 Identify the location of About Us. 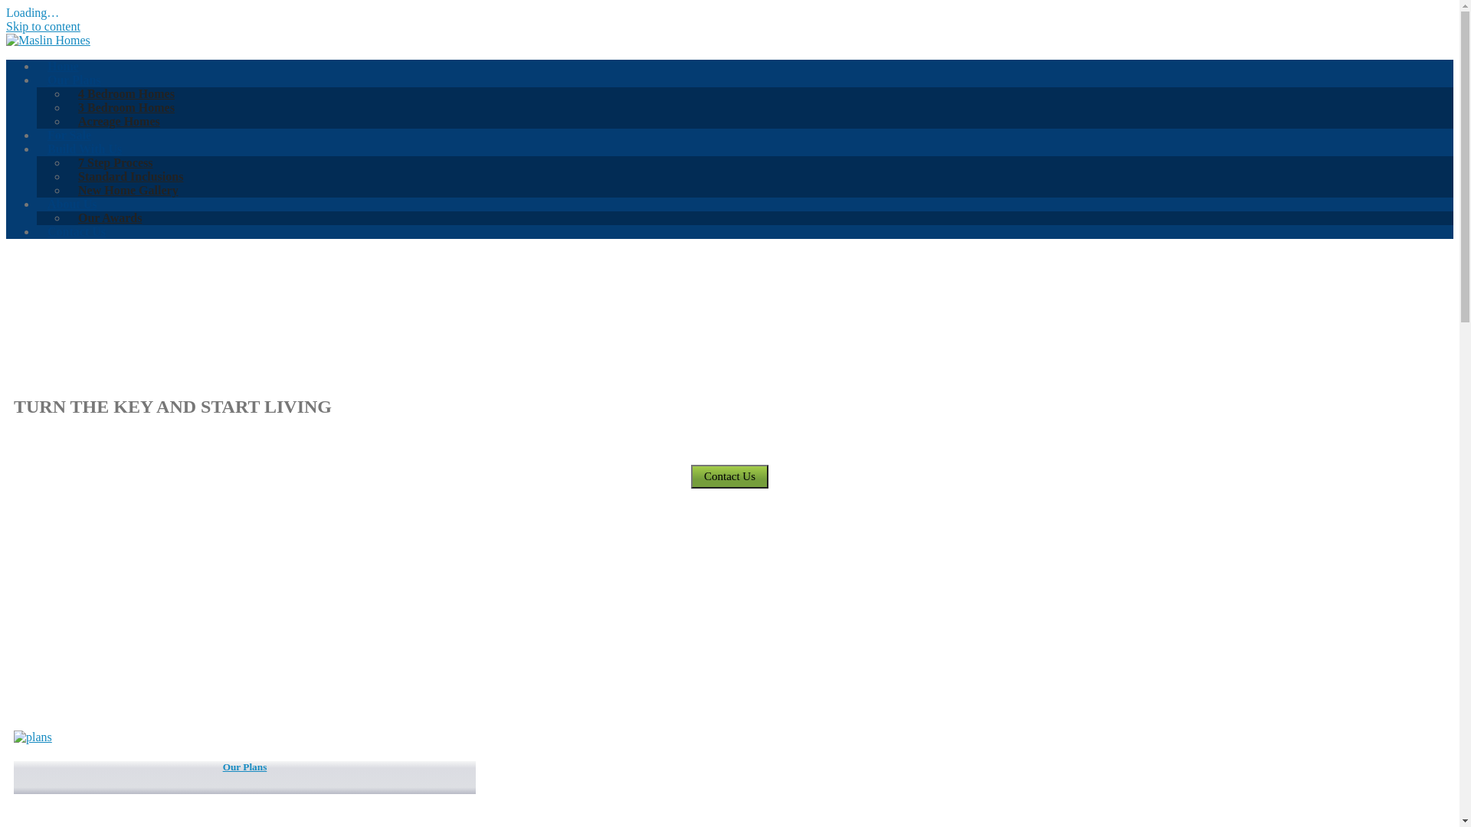
(72, 204).